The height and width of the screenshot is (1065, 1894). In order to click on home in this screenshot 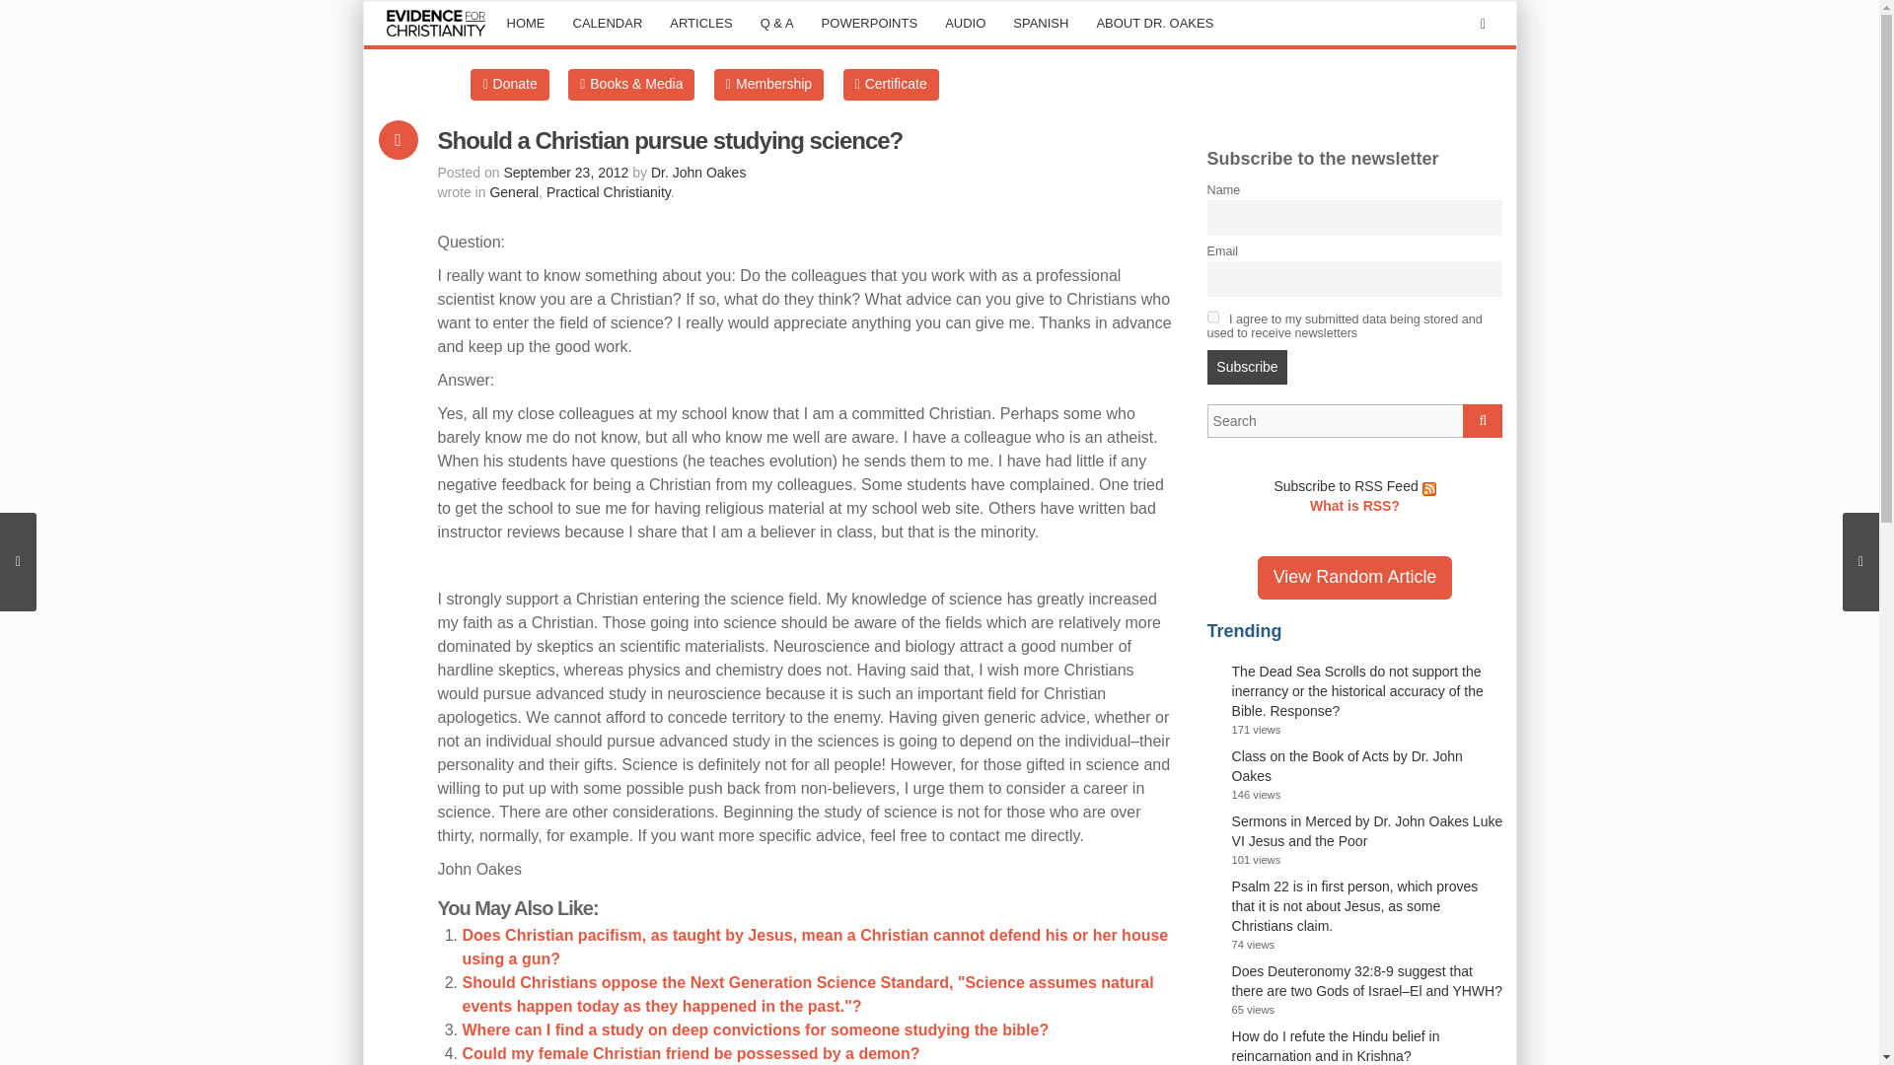, I will do `click(525, 24)`.